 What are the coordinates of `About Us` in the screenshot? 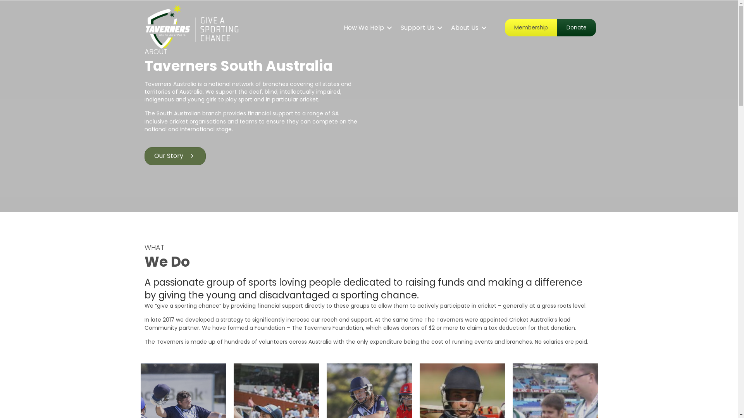 It's located at (467, 28).